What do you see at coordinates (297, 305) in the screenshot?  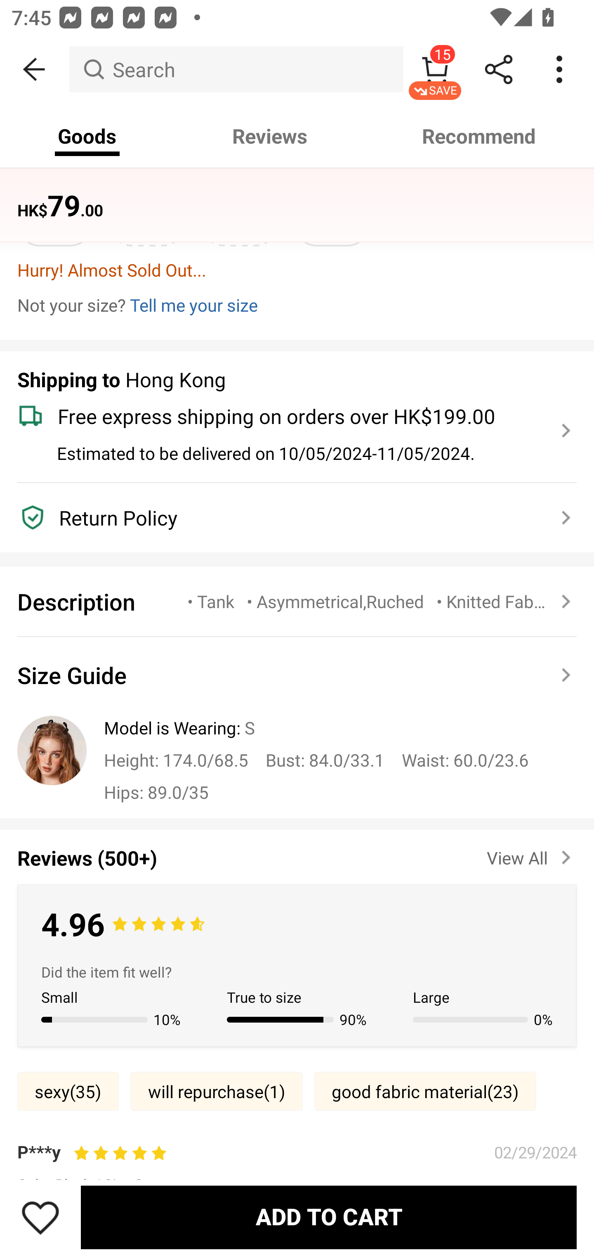 I see `Not your size? Tell me your size` at bounding box center [297, 305].